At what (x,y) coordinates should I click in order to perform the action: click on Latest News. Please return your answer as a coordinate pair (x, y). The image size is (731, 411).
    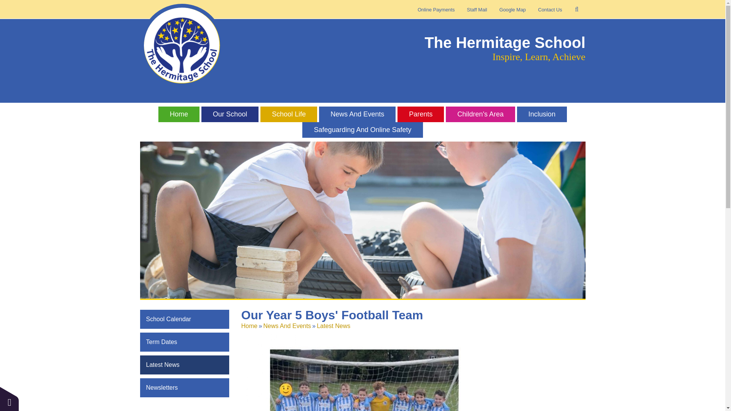
    Looking at the image, I should click on (333, 326).